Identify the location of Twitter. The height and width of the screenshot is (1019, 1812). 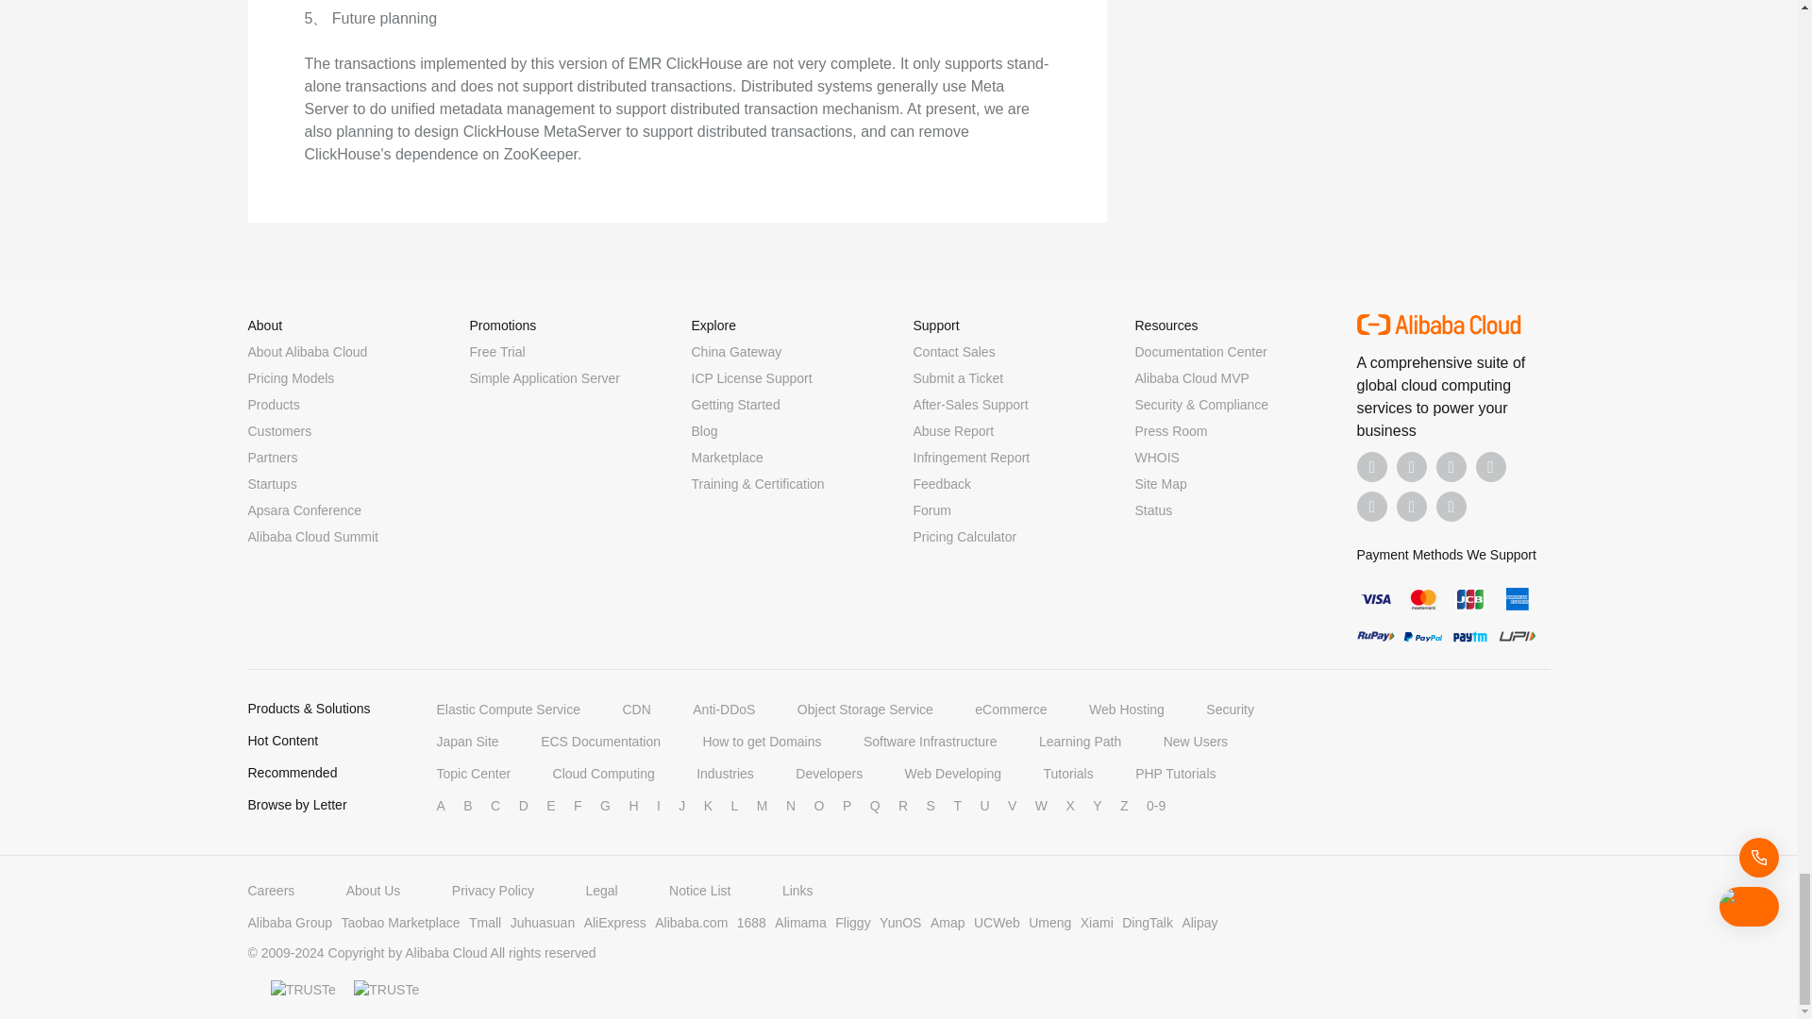
(1451, 466).